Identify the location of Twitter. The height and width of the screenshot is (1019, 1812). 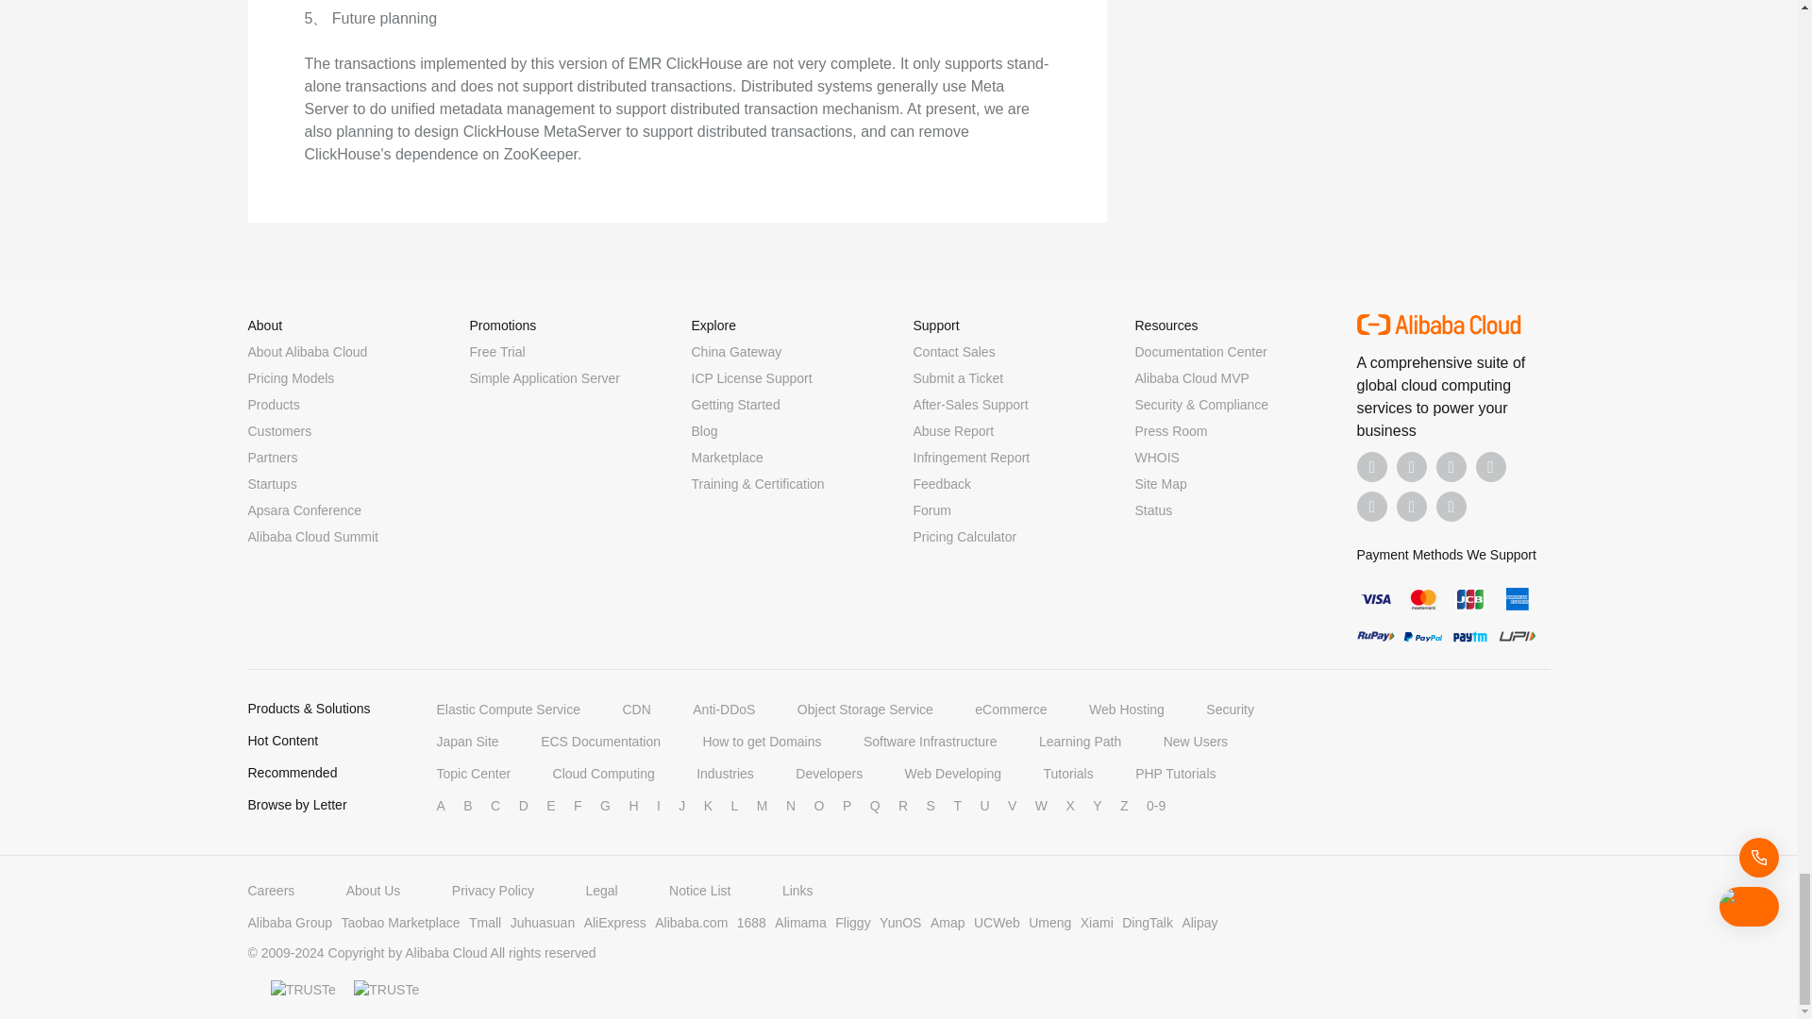
(1451, 466).